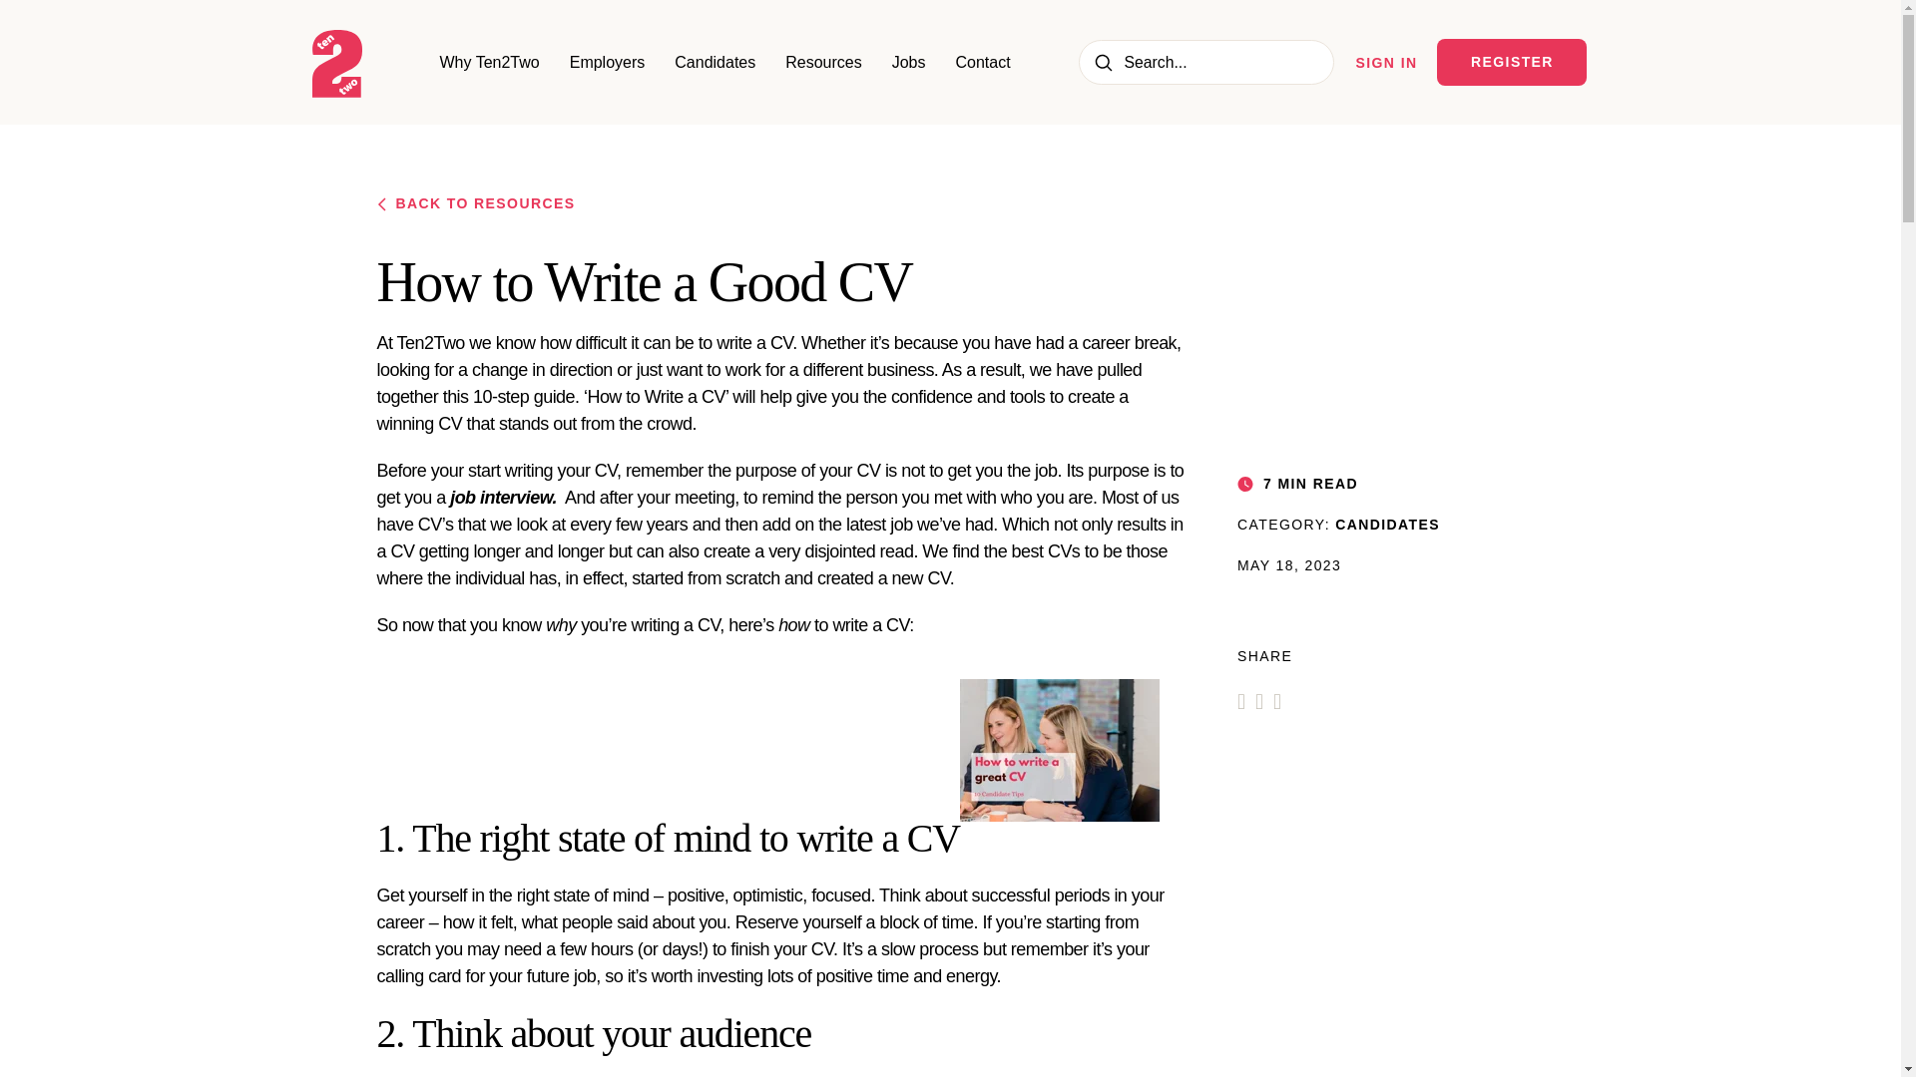 This screenshot has height=1077, width=1916. I want to click on CANDIDATES, so click(1387, 525).